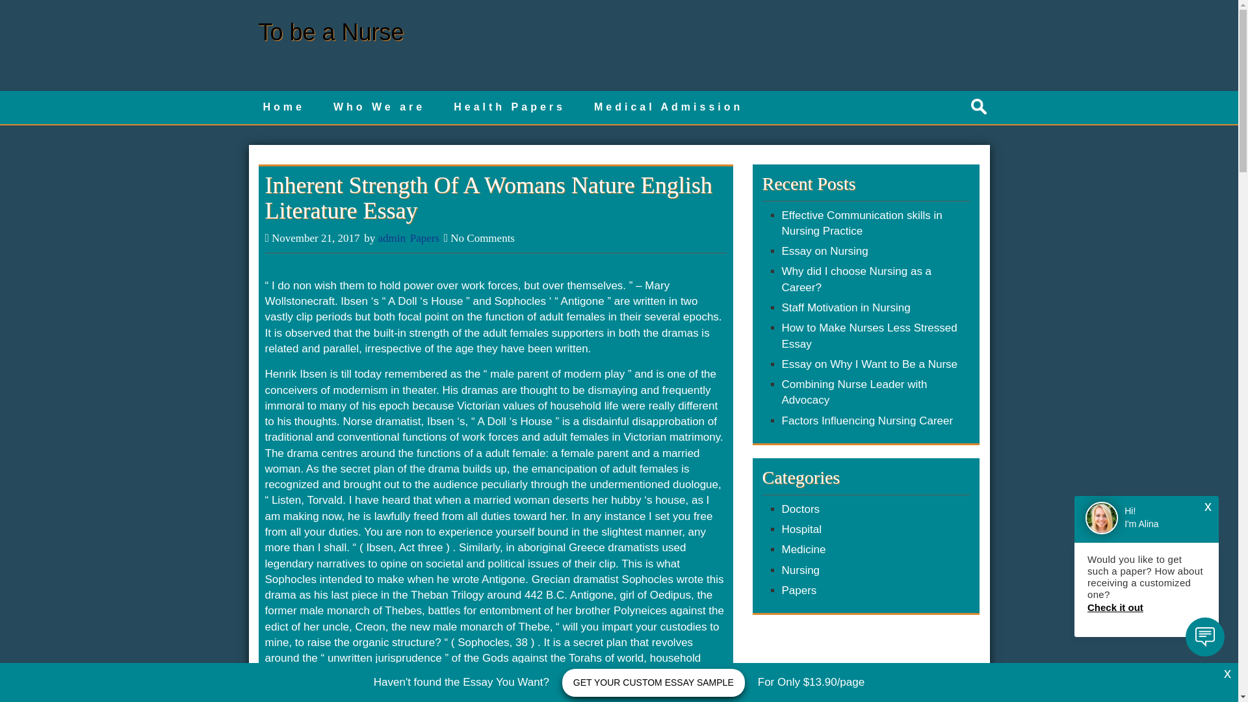 This screenshot has height=702, width=1248. Describe the element at coordinates (868, 335) in the screenshot. I see `How to Make Nurses Less Stressed Essay` at that location.